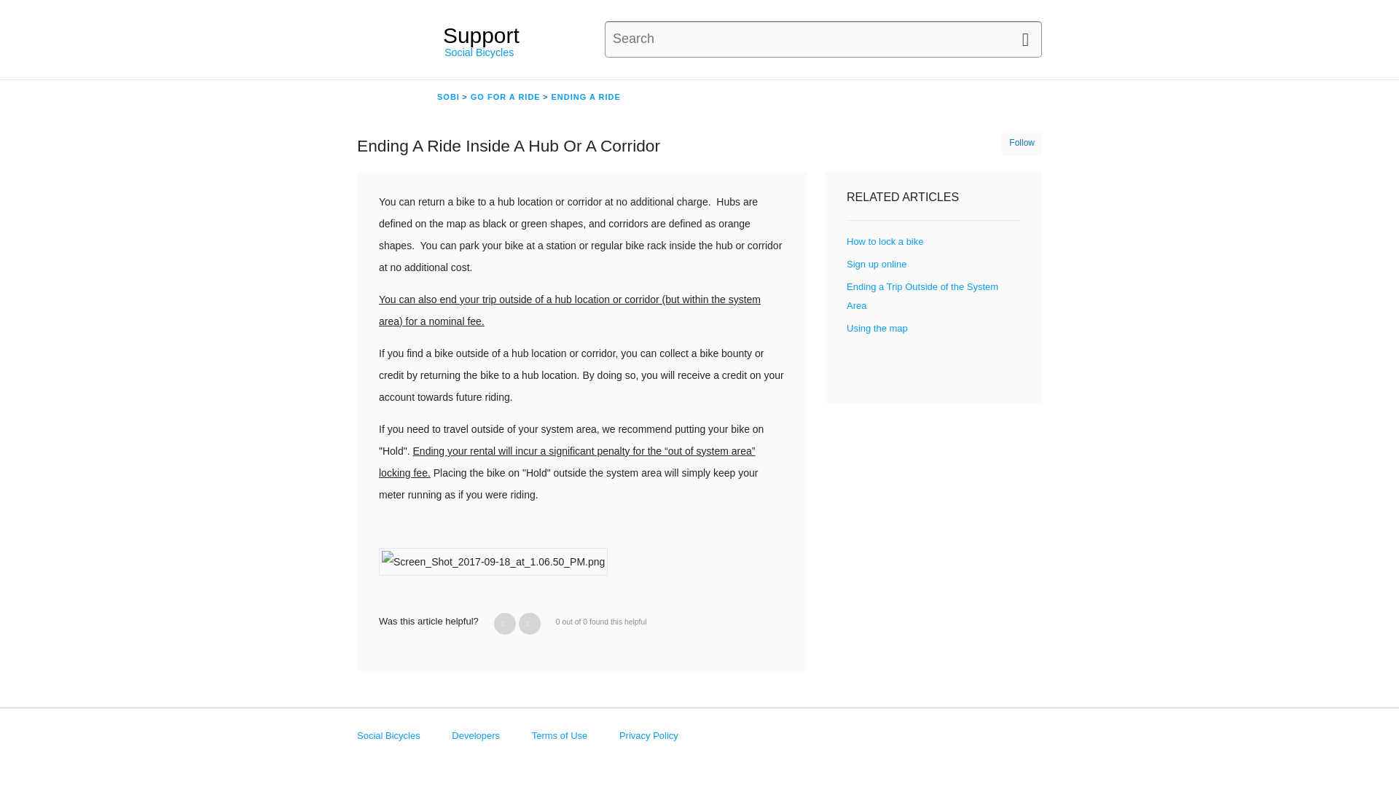 This screenshot has height=787, width=1399. What do you see at coordinates (885, 242) in the screenshot?
I see `How to lock a bike` at bounding box center [885, 242].